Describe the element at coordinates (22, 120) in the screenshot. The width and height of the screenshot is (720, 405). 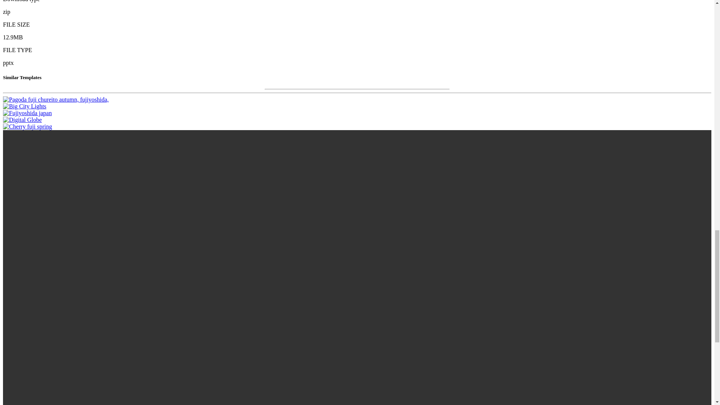
I see `Digital Globe` at that location.